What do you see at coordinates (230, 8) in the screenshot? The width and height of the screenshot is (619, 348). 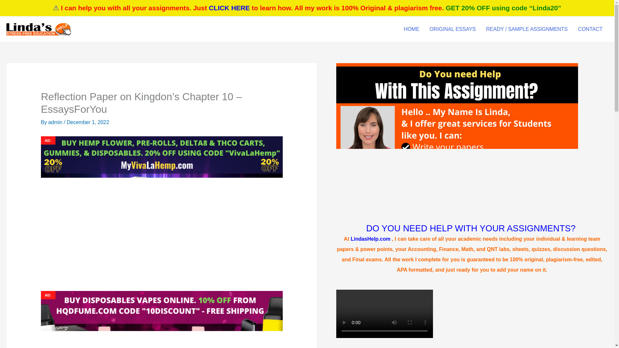 I see `CLICK HERE` at bounding box center [230, 8].